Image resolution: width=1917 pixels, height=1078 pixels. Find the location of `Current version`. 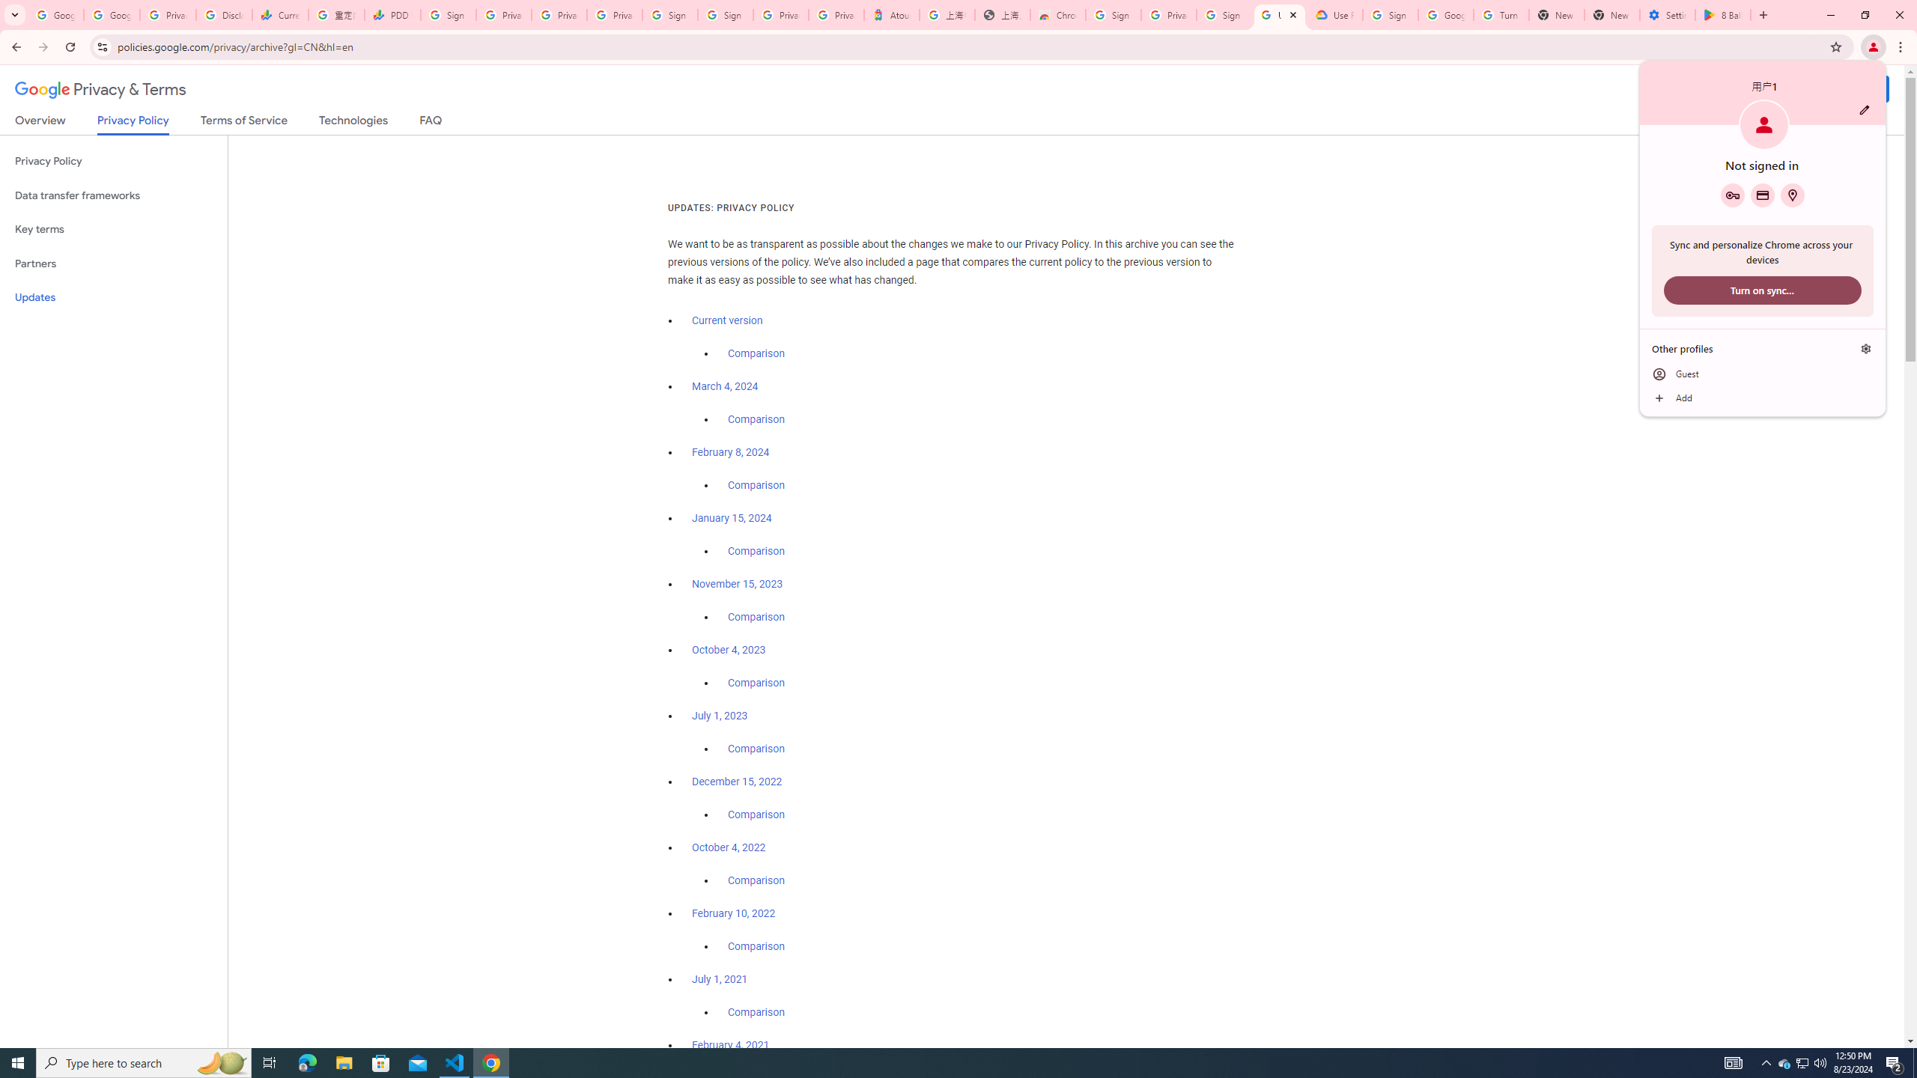

Current version is located at coordinates (727, 320).